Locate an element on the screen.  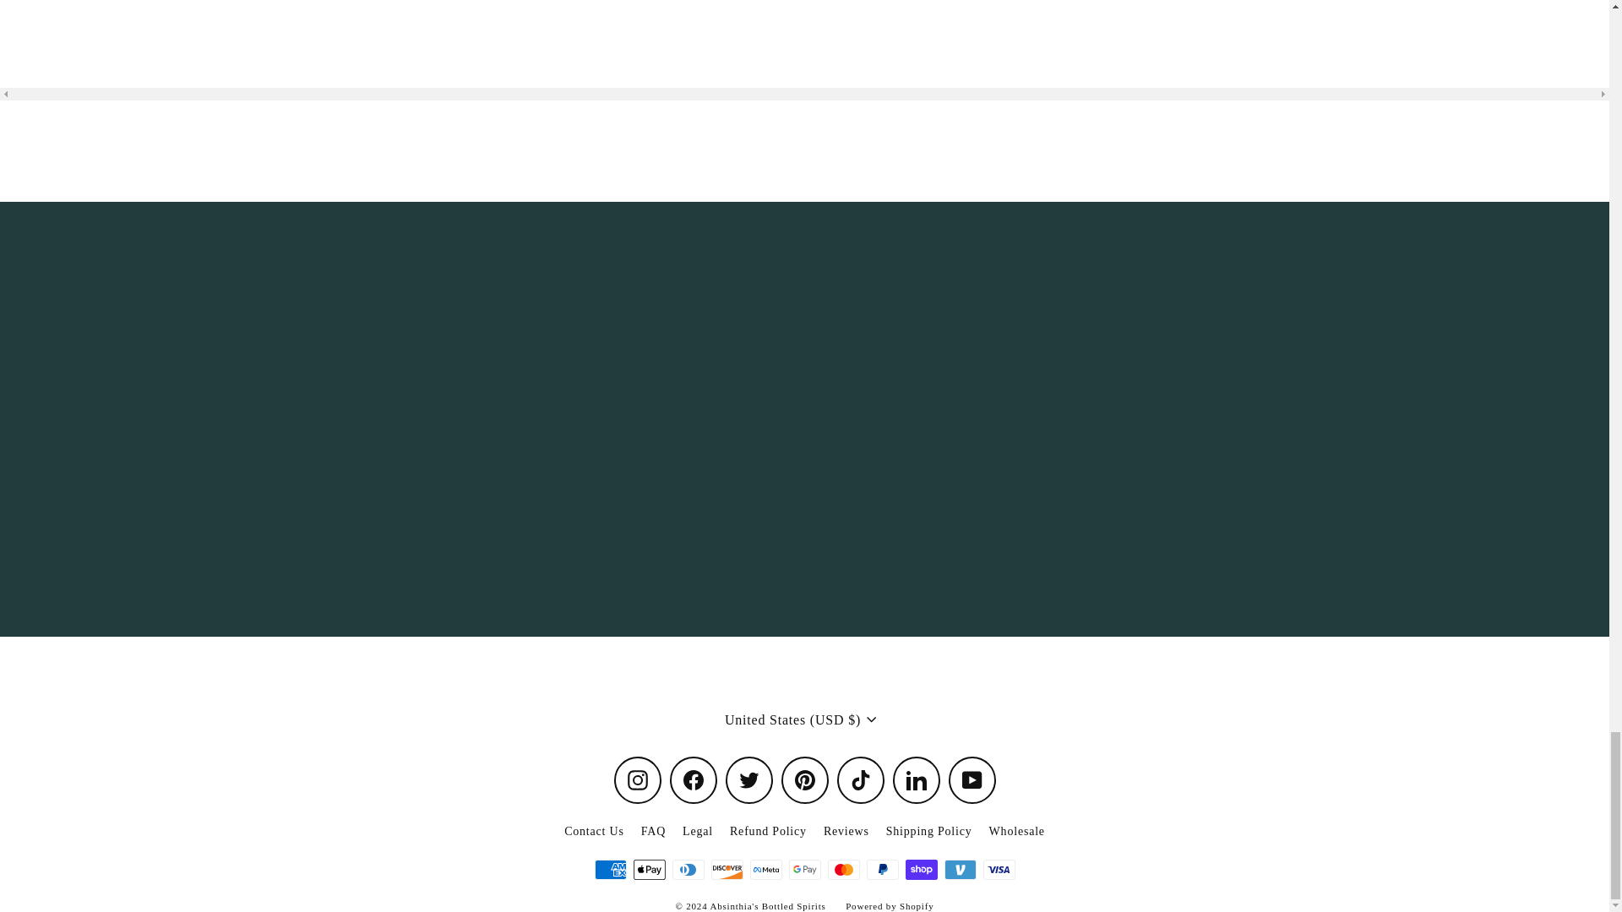
American Express is located at coordinates (610, 870).